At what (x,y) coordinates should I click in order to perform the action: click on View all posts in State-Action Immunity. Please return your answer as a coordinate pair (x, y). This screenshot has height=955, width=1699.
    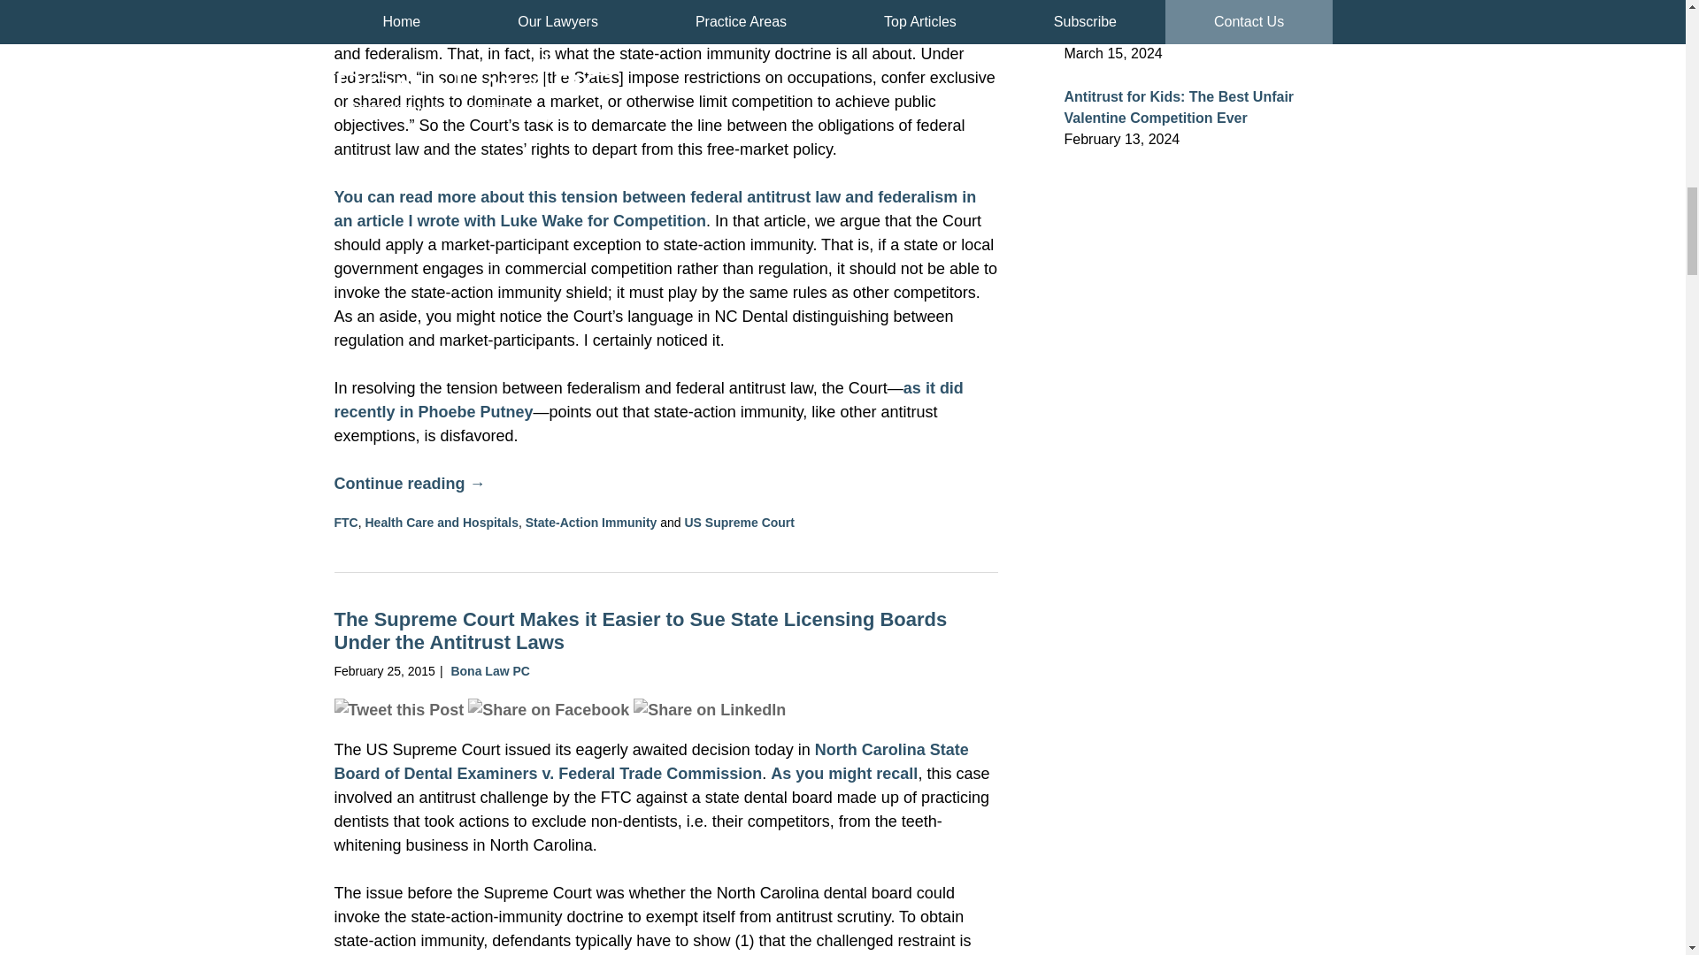
    Looking at the image, I should click on (591, 523).